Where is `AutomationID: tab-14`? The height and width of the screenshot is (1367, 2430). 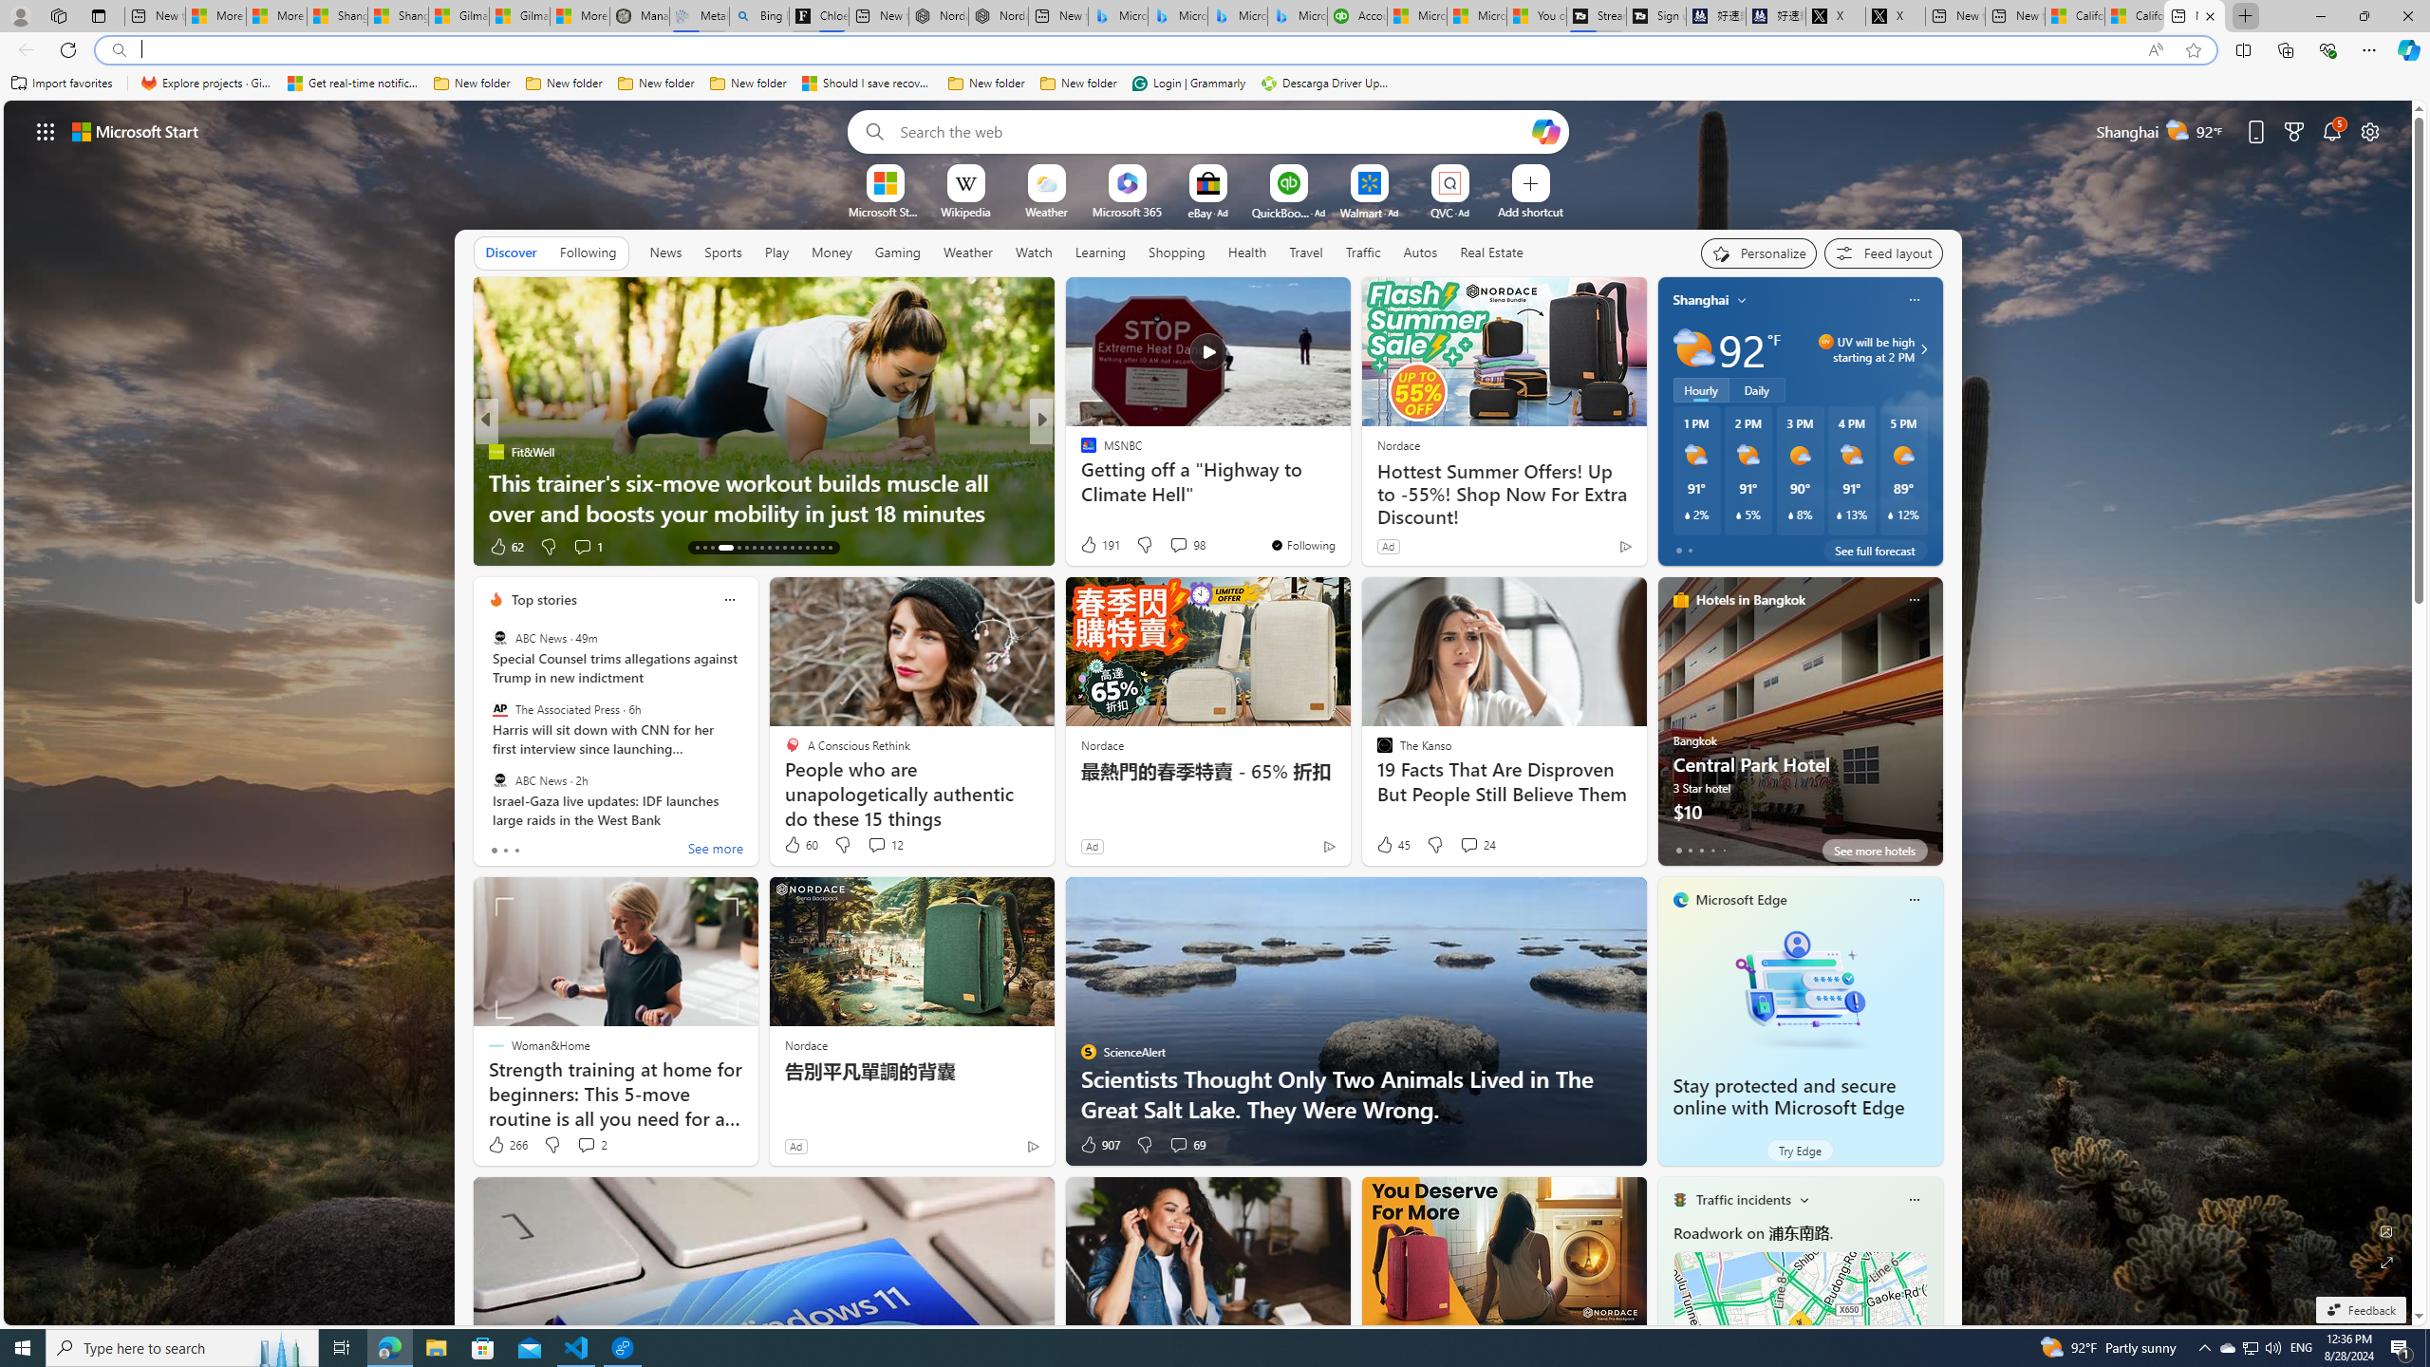
AutomationID: tab-14 is located at coordinates (704, 548).